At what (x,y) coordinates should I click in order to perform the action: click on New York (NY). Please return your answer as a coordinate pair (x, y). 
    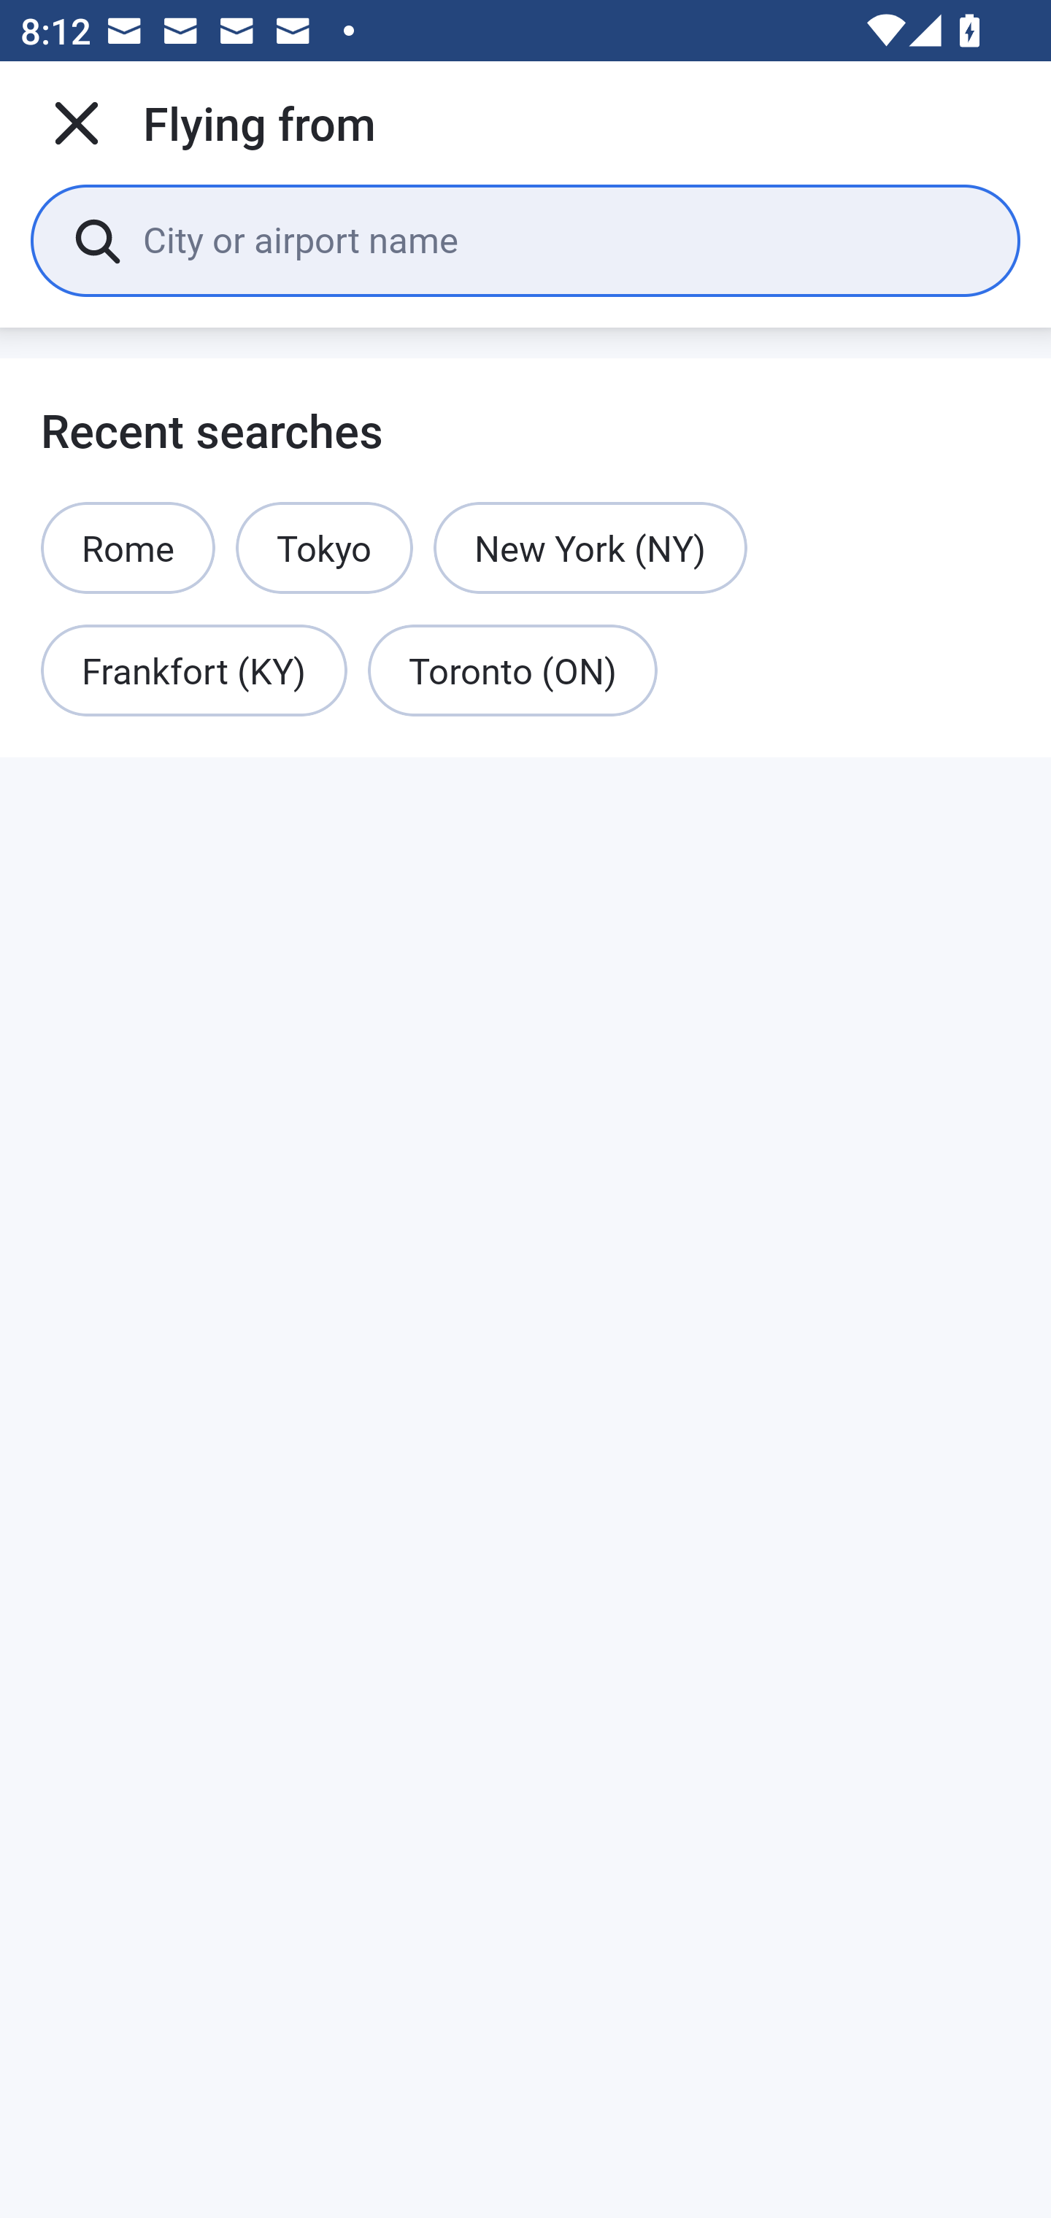
    Looking at the image, I should click on (590, 547).